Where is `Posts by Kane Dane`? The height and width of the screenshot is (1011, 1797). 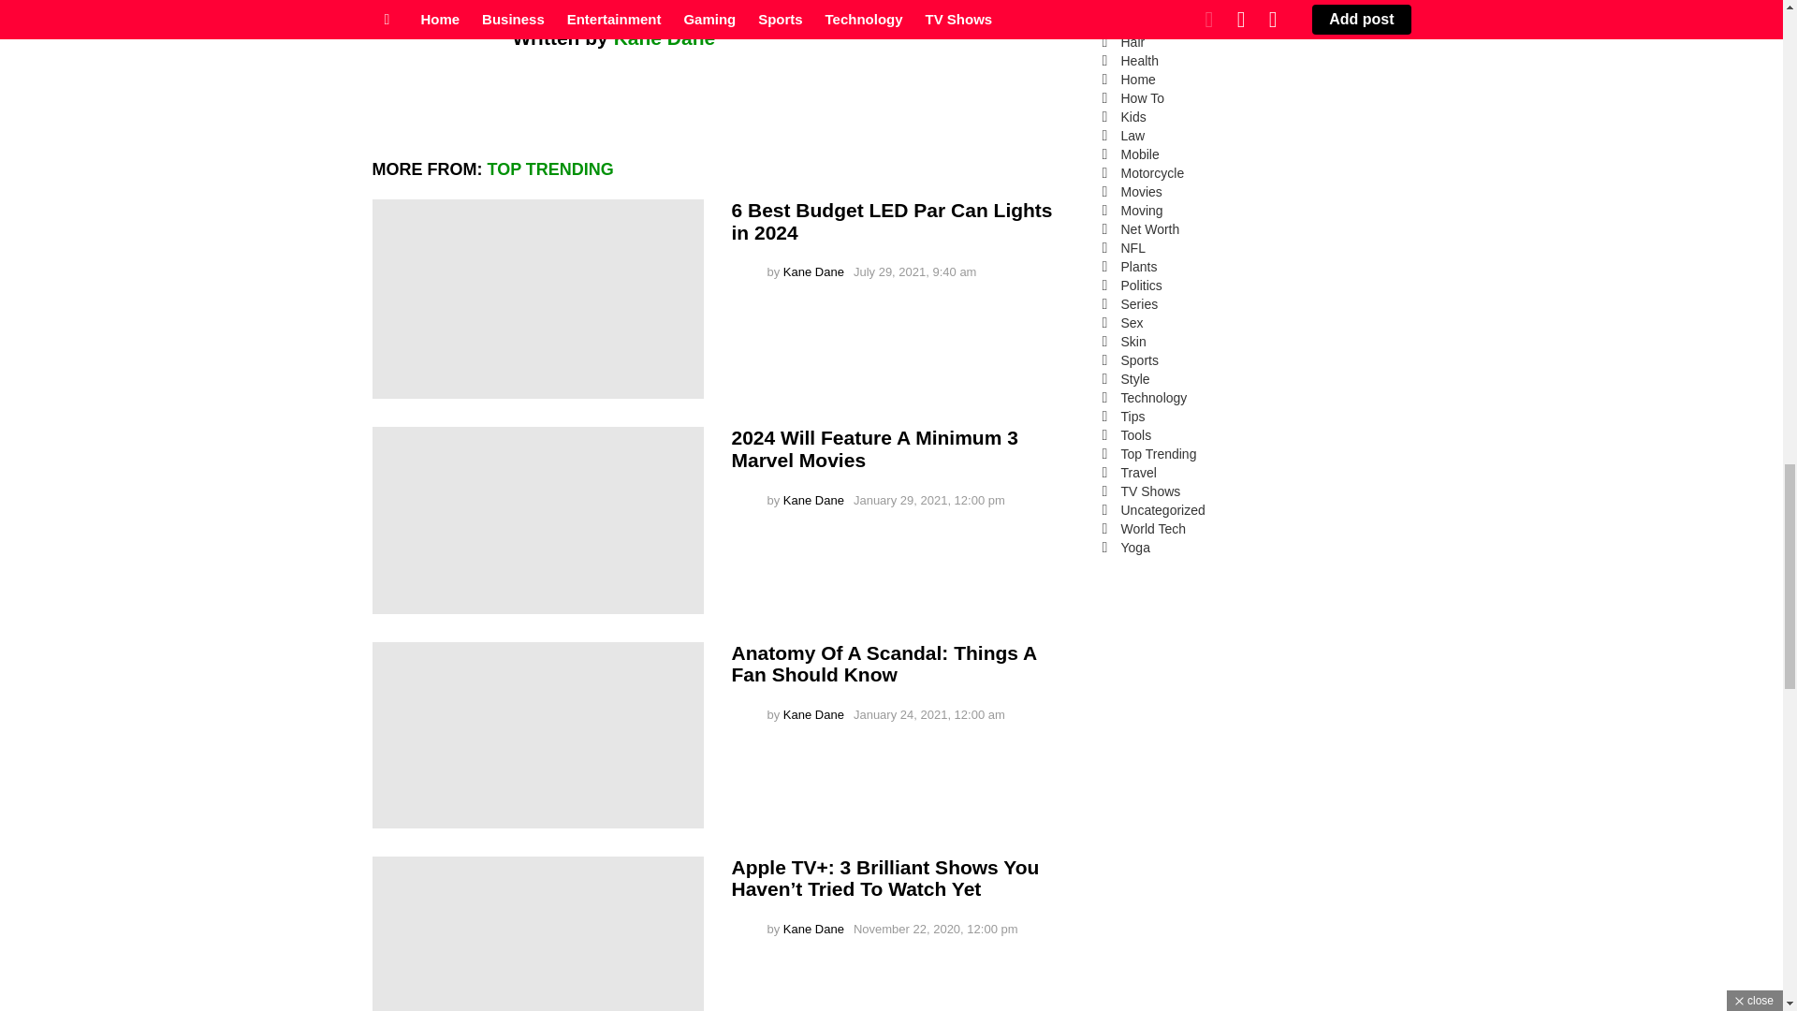 Posts by Kane Dane is located at coordinates (814, 715).